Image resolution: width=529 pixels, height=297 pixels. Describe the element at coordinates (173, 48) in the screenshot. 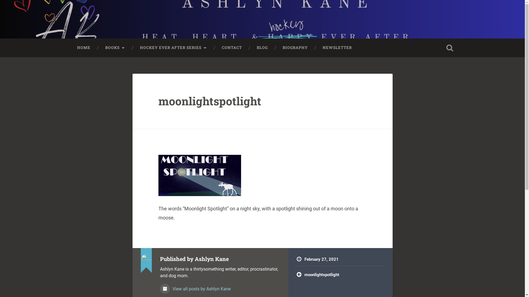

I see `HOCKEY EVER AFTER SERIES` at that location.